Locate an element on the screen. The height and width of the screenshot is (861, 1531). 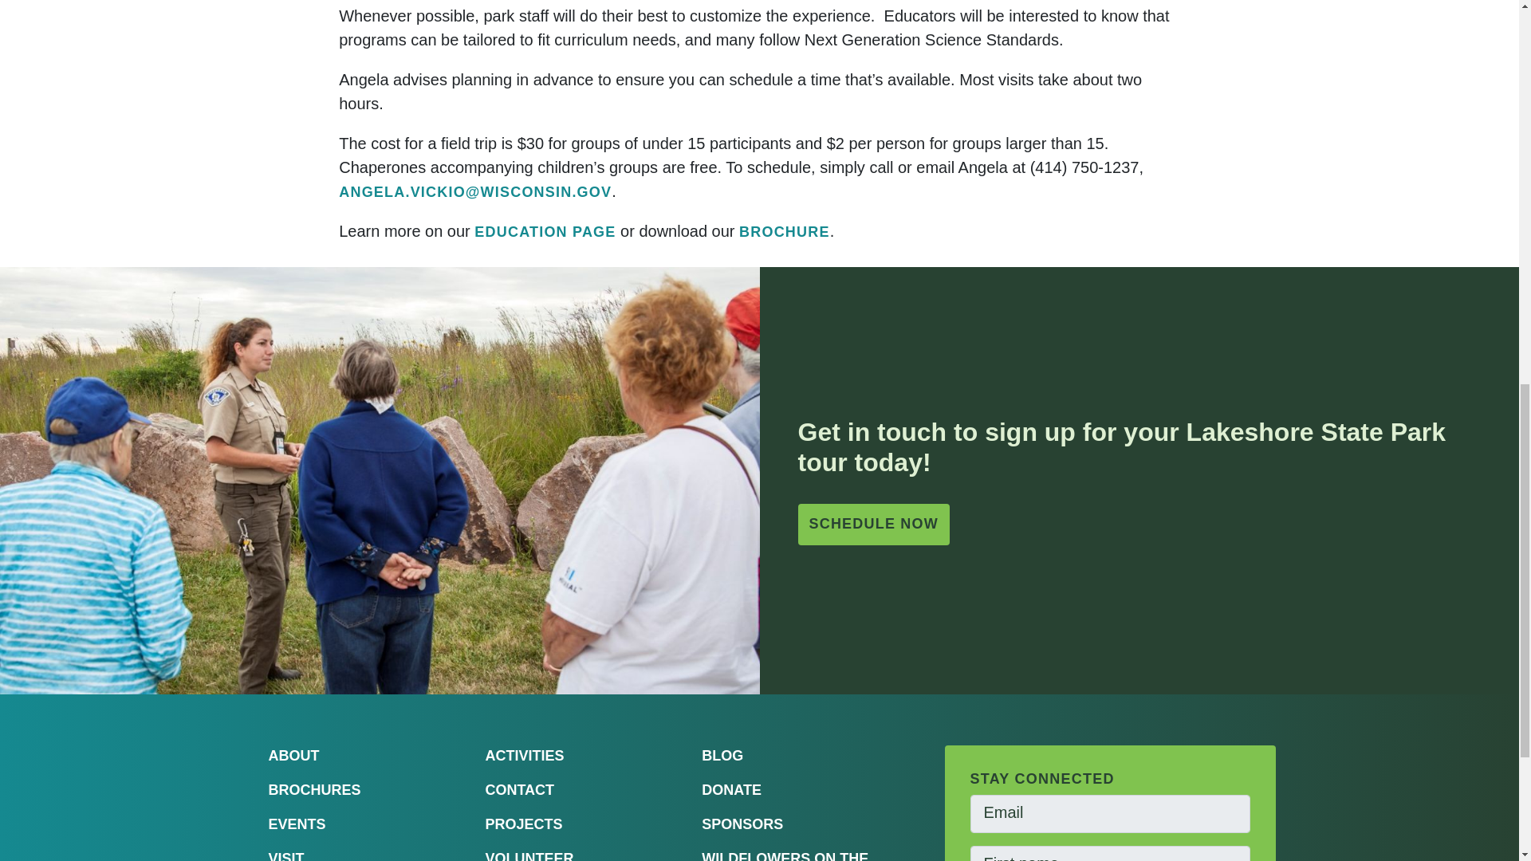
WILDFLOWERS ON THE WATER is located at coordinates (785, 856).